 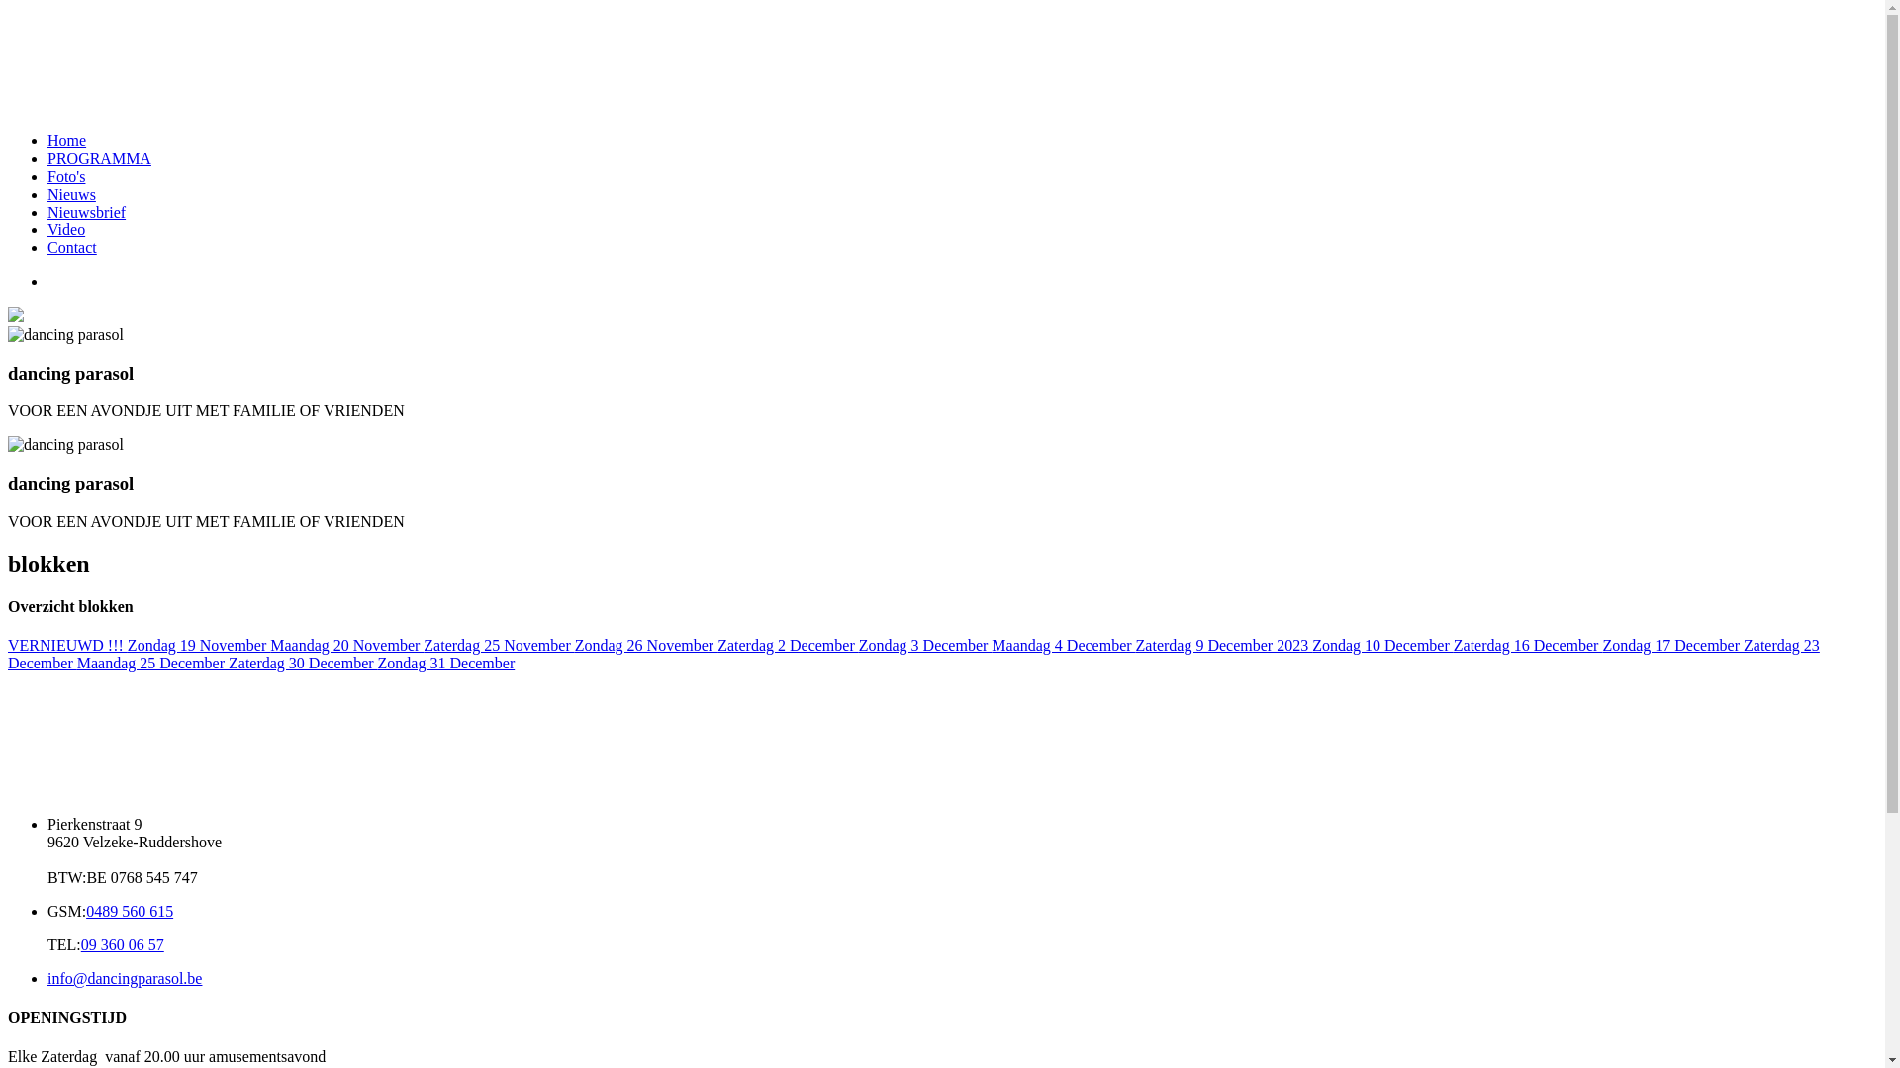 I want to click on Zondag 31 December, so click(x=447, y=663).